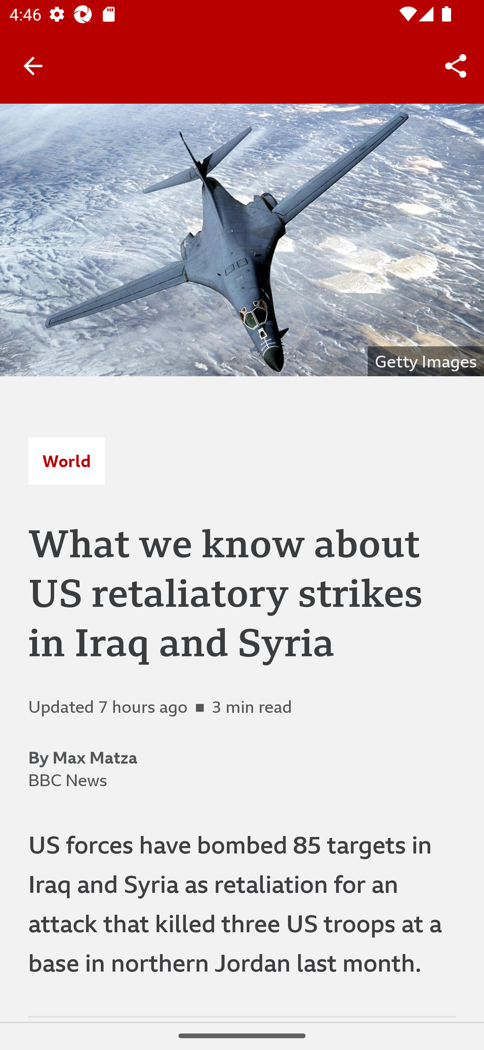  What do you see at coordinates (456, 66) in the screenshot?
I see `Share` at bounding box center [456, 66].